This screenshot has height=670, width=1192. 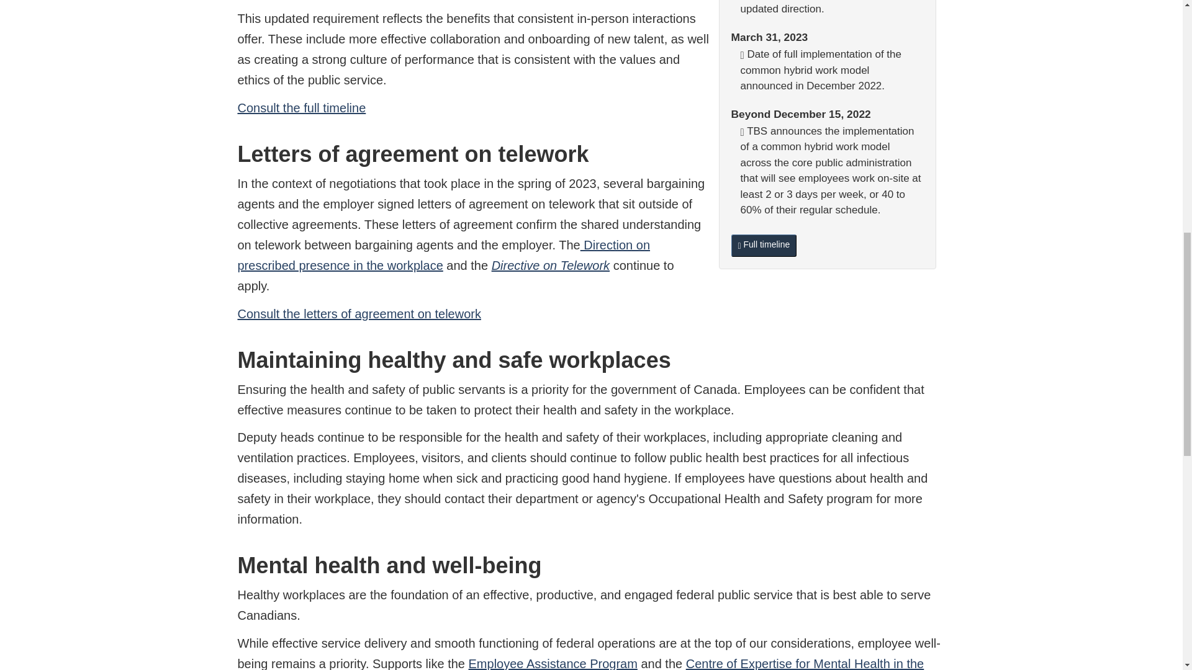 I want to click on  Full timeline, so click(x=764, y=246).